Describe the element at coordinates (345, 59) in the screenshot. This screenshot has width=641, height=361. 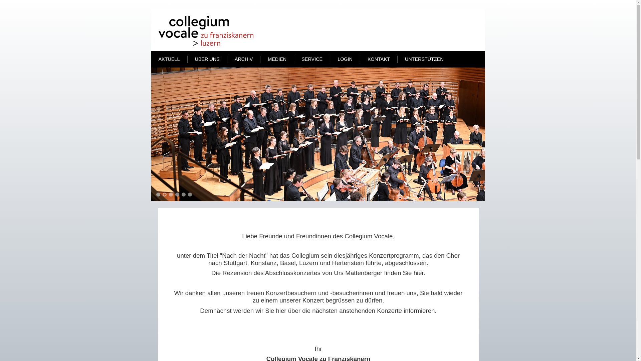
I see `LOGIN` at that location.